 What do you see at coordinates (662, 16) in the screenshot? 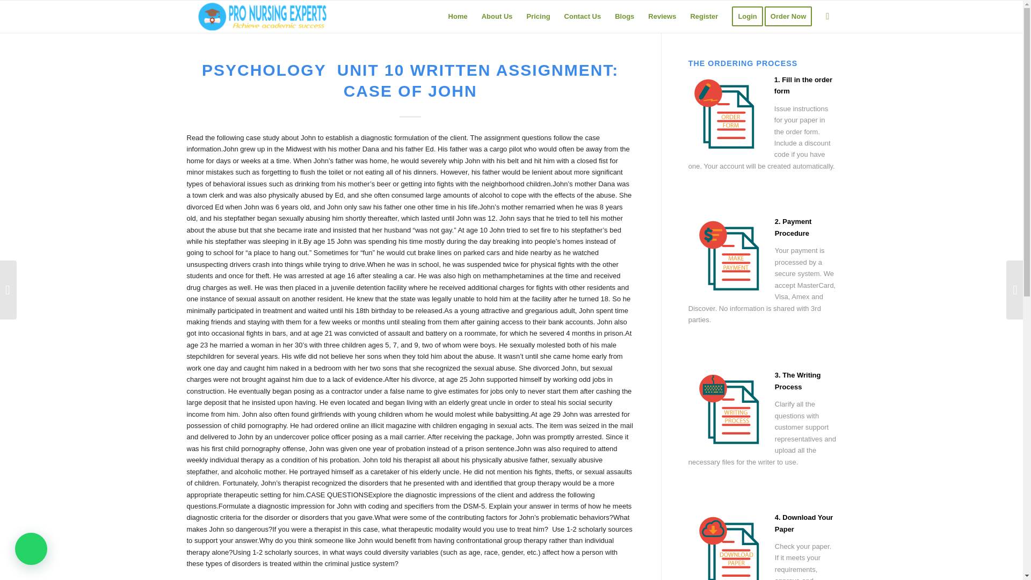
I see `Reviews` at bounding box center [662, 16].